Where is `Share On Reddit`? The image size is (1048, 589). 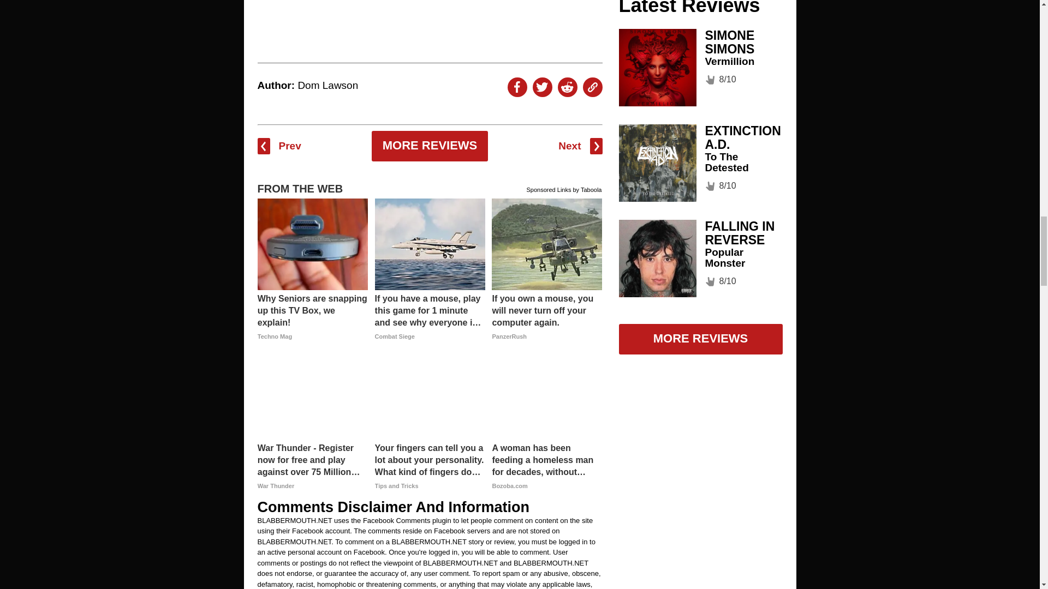 Share On Reddit is located at coordinates (567, 87).